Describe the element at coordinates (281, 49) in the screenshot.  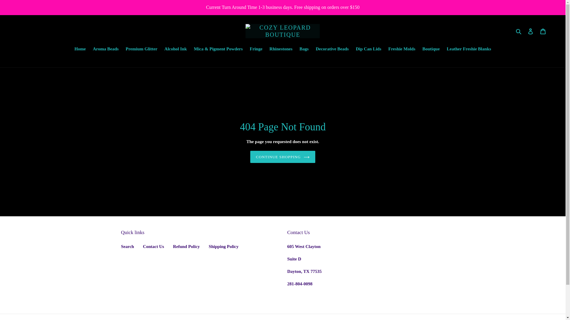
I see `Rhinestones` at that location.